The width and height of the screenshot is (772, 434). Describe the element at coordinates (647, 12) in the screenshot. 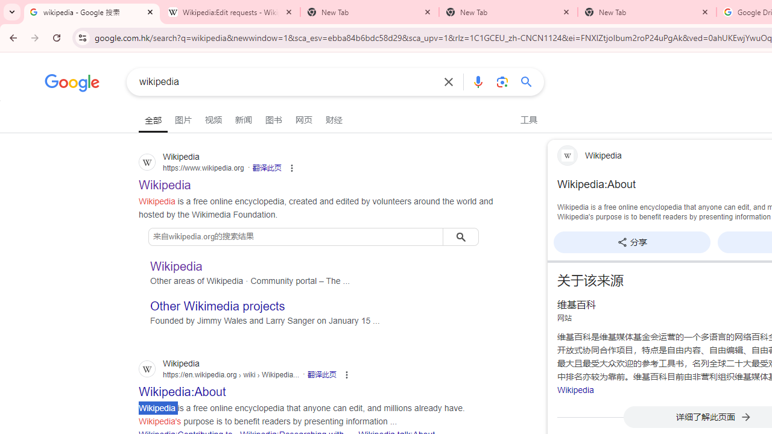

I see `New Tab` at that location.